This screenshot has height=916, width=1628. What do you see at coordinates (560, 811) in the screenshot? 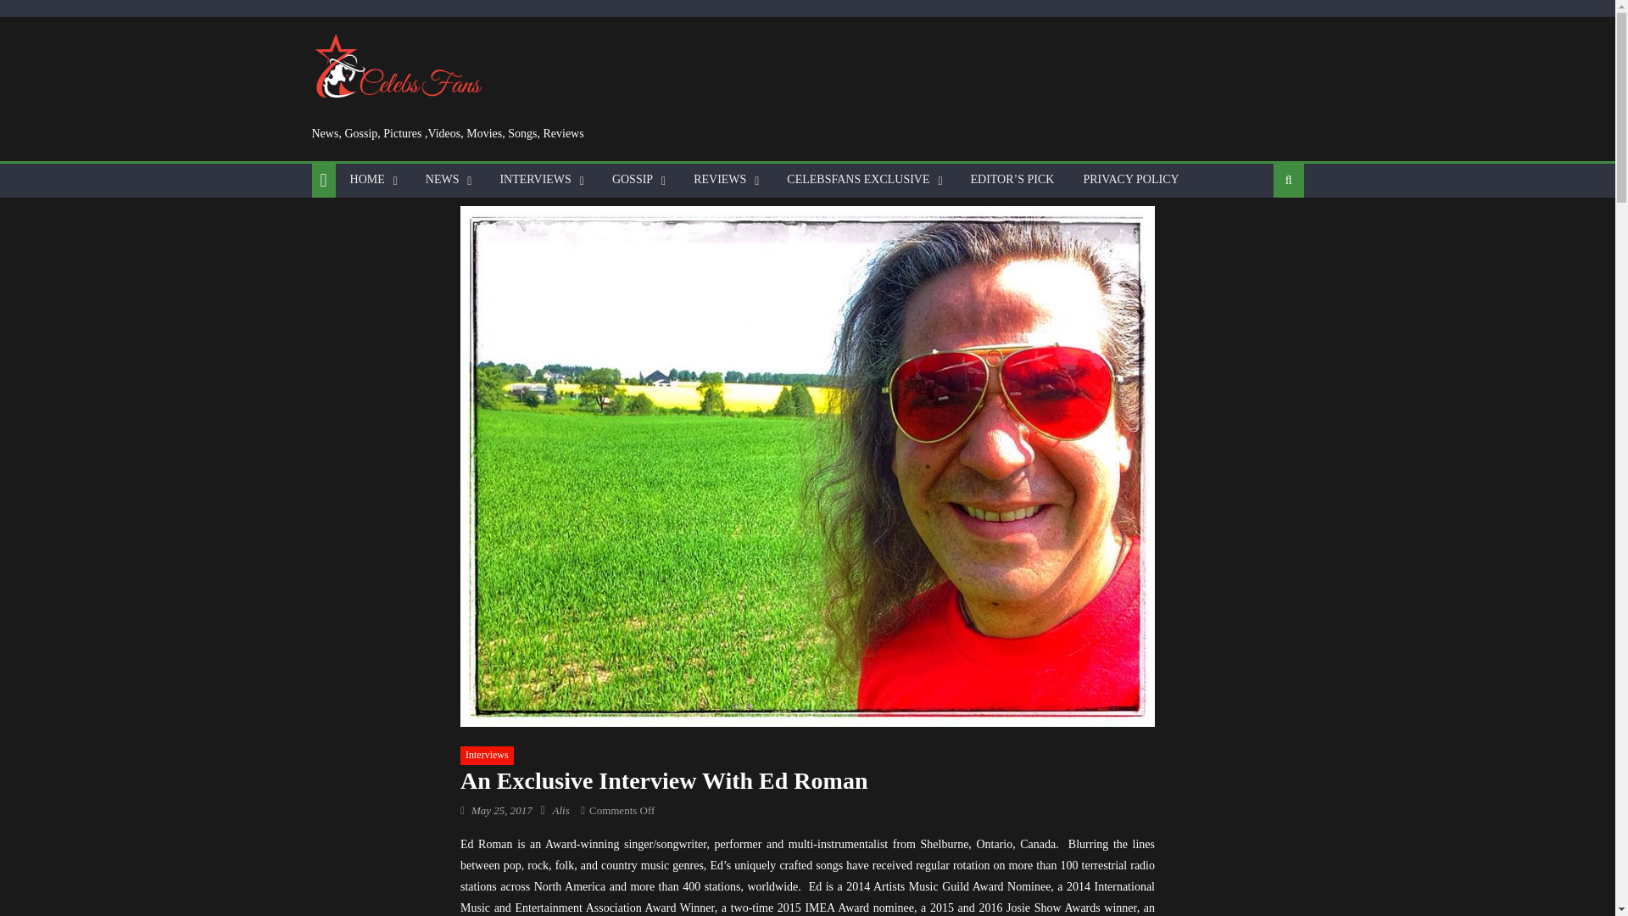
I see `Alis` at bounding box center [560, 811].